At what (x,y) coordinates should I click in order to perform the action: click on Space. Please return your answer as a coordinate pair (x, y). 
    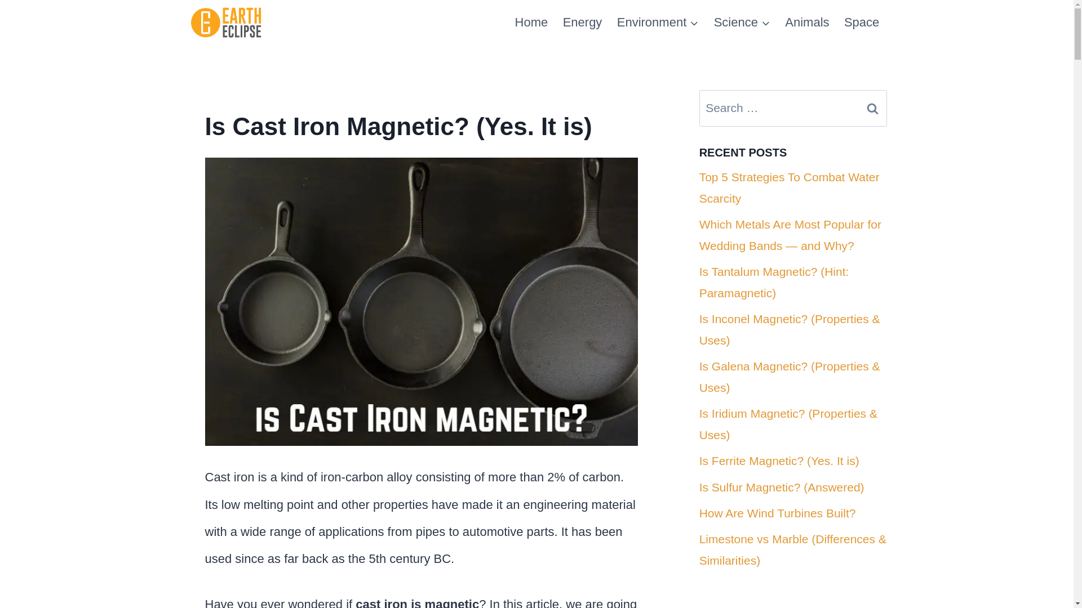
    Looking at the image, I should click on (862, 23).